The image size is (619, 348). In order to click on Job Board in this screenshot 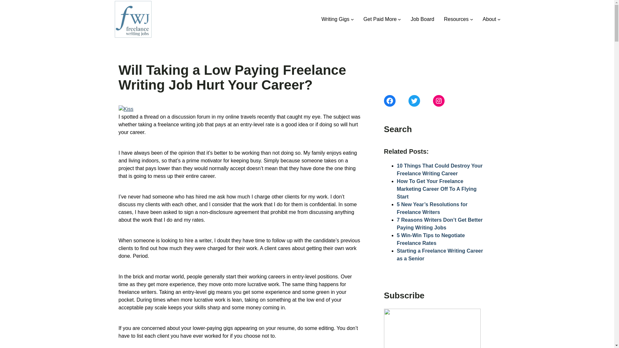, I will do `click(422, 19)`.